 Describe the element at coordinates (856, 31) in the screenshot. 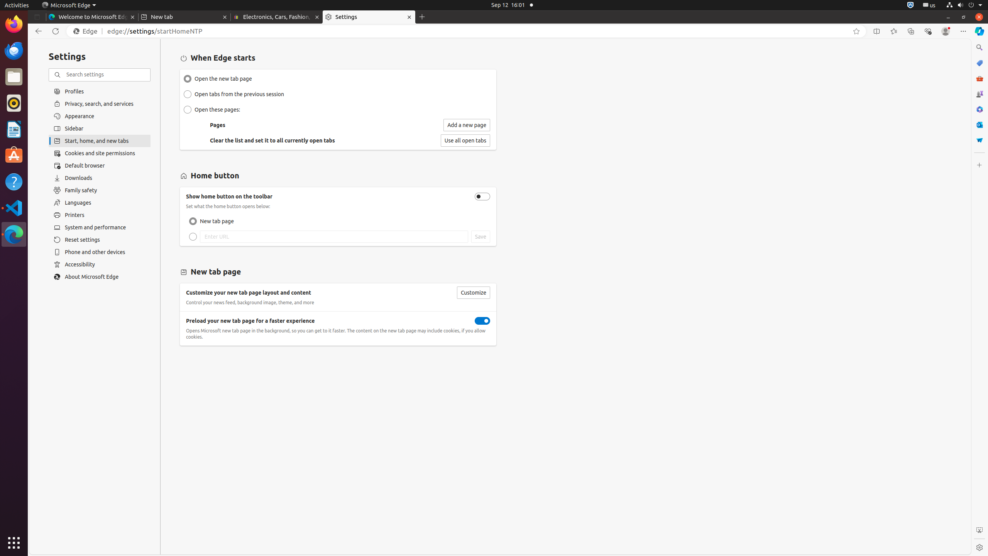

I see `Add this page to favorites (Ctrl+D)` at that location.